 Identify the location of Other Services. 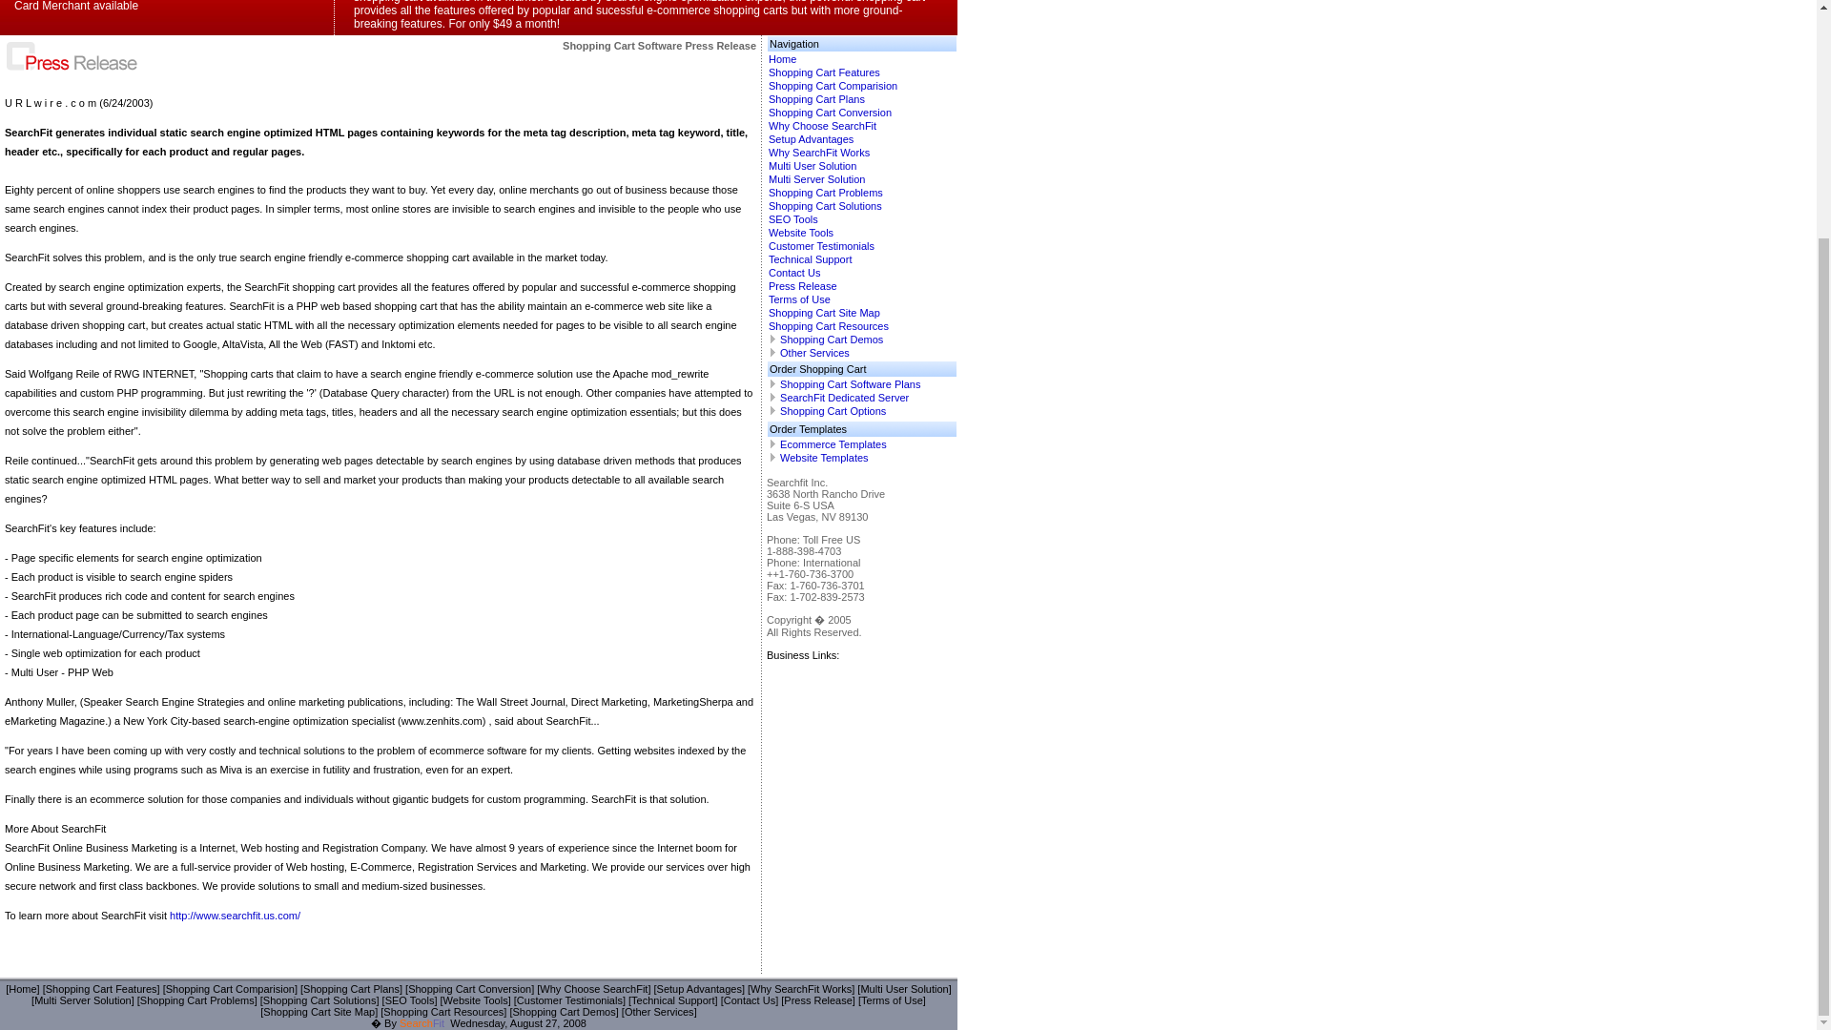
(814, 352).